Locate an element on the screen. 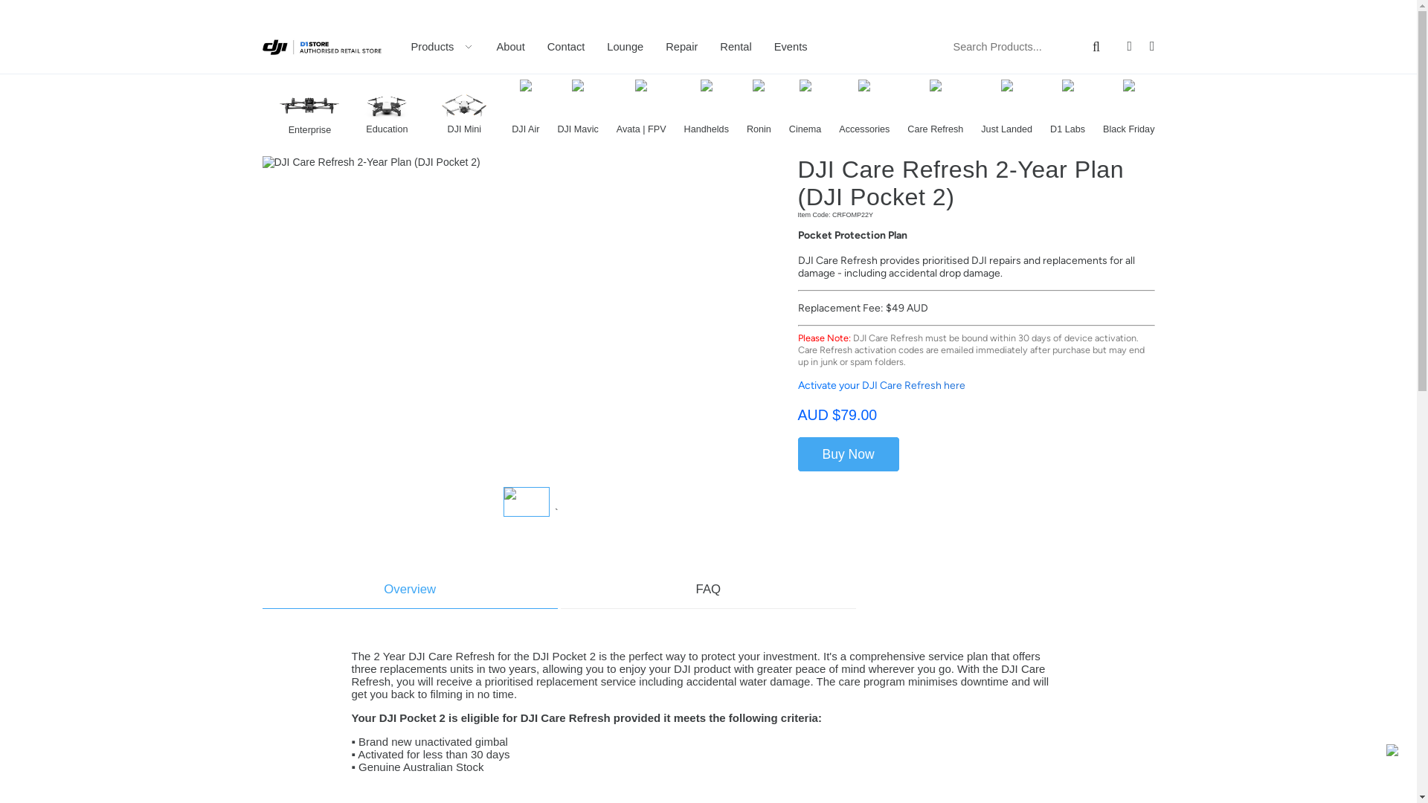  DJI Mini is located at coordinates (464, 107).